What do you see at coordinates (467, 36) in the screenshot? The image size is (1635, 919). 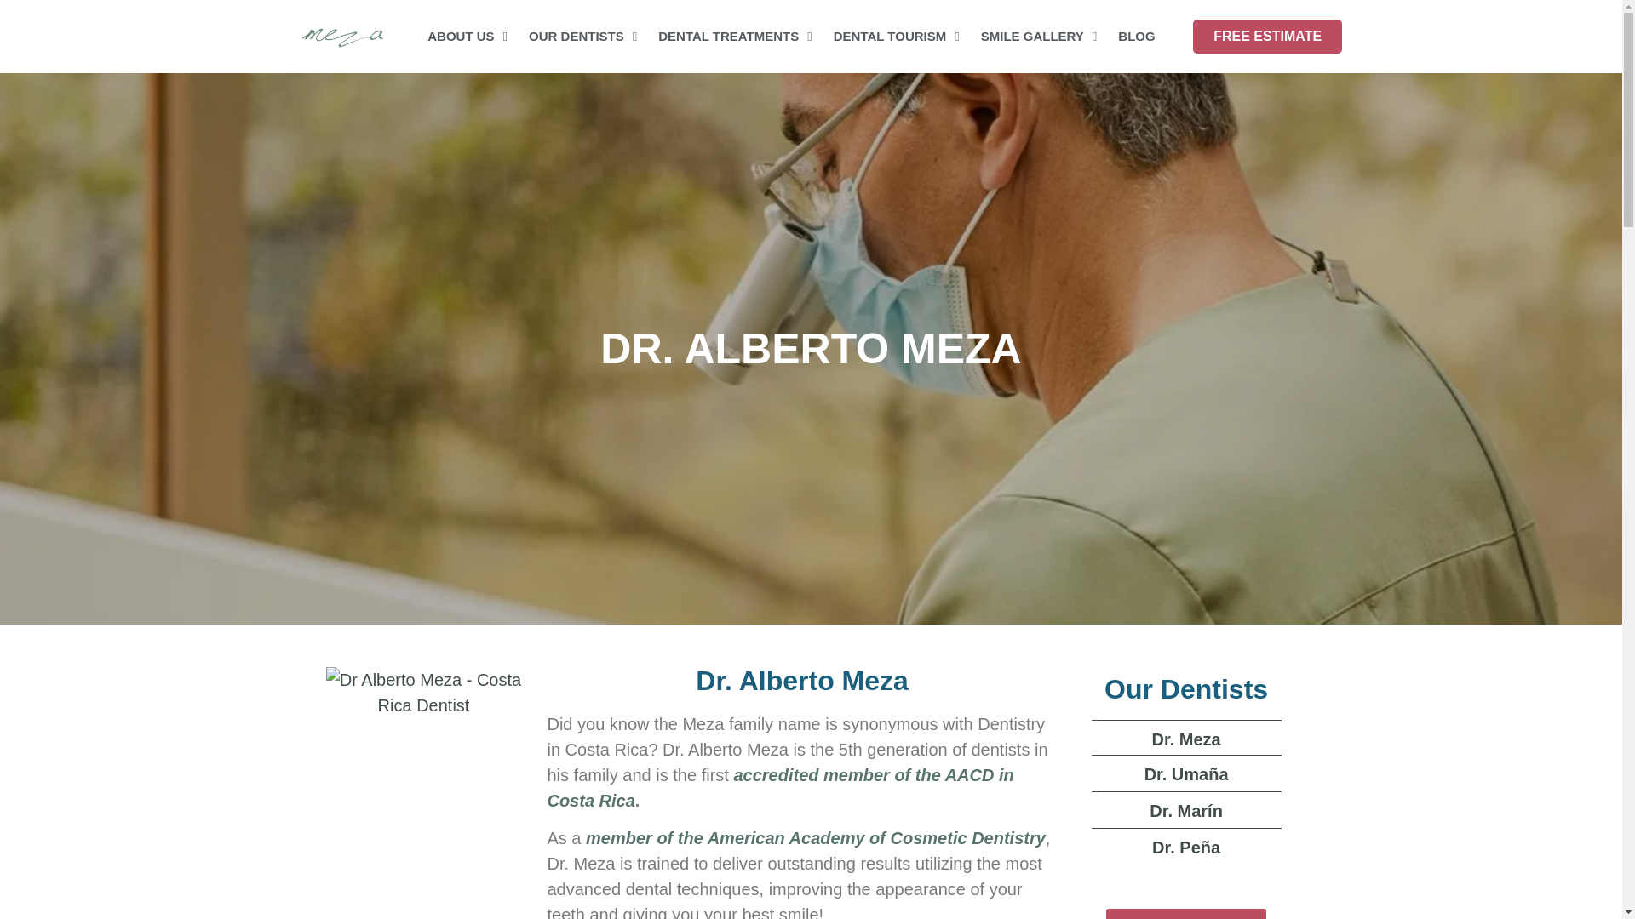 I see `ABOUT US` at bounding box center [467, 36].